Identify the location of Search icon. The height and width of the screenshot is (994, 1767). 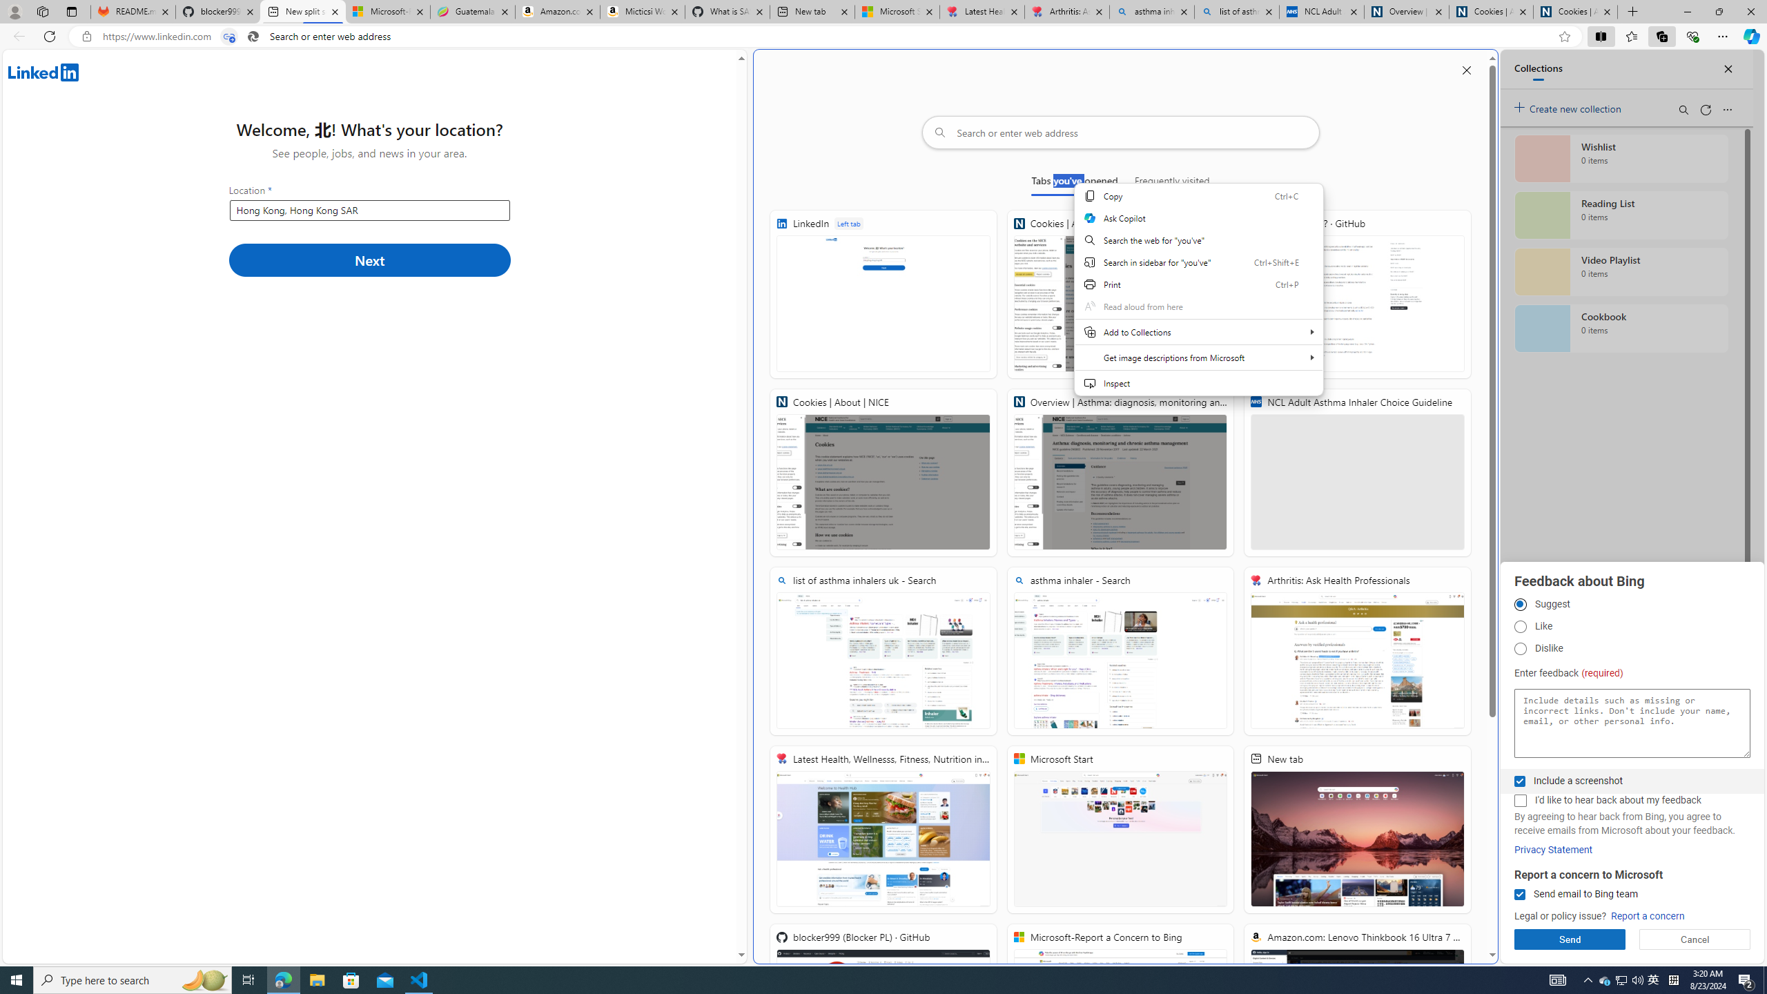
(253, 37).